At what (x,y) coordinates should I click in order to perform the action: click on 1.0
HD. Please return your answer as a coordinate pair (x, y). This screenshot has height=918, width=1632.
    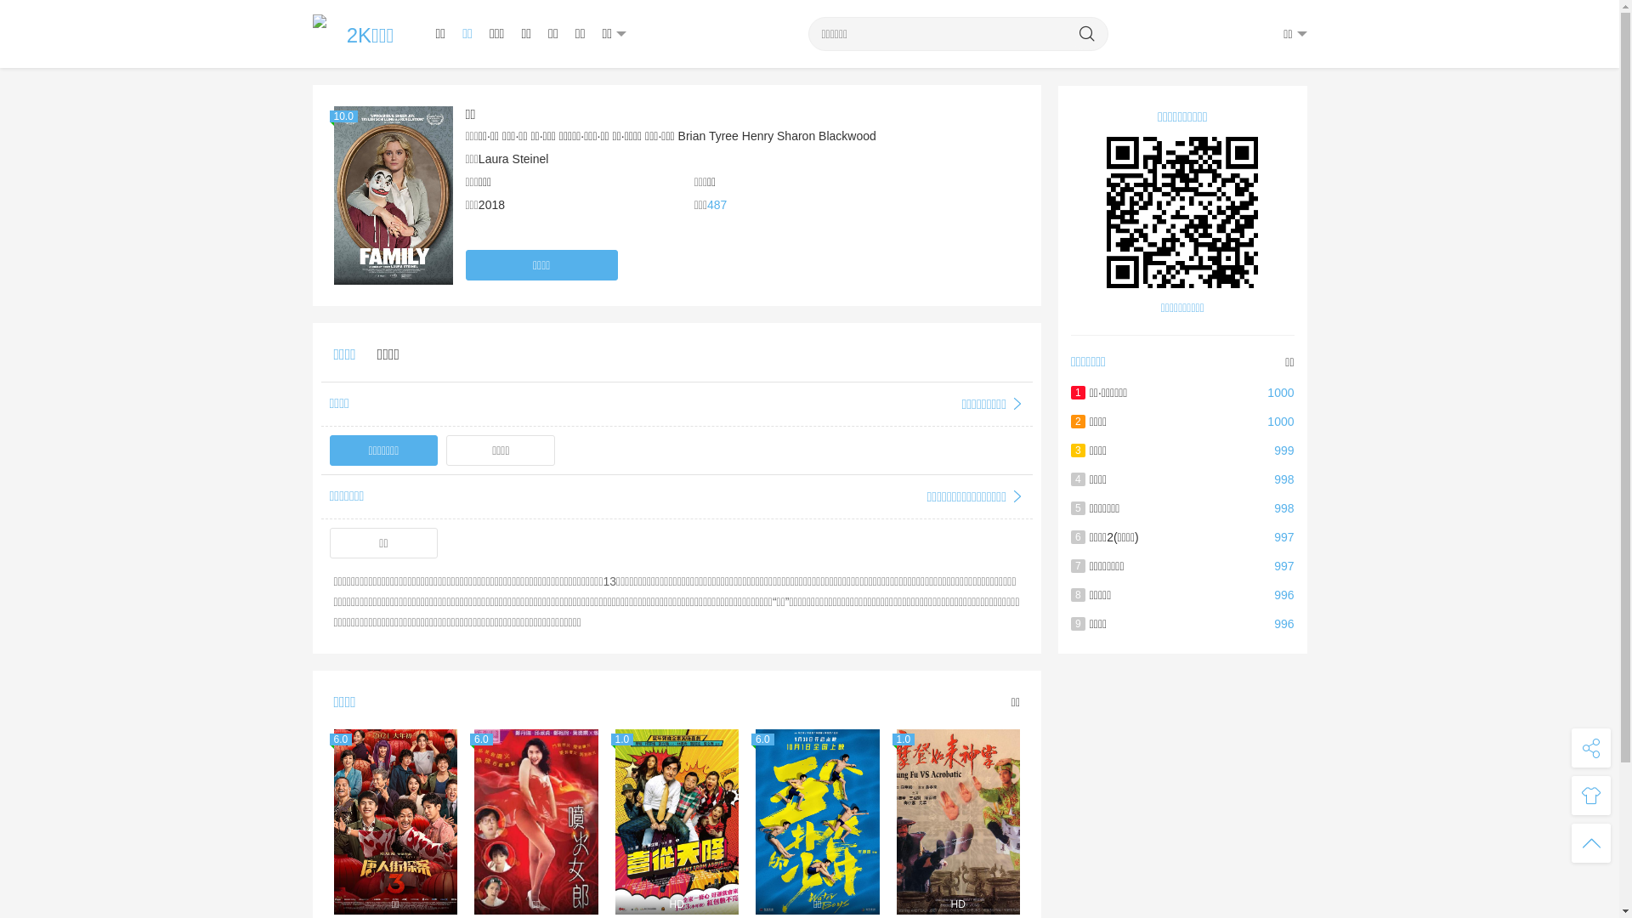
    Looking at the image, I should click on (677, 822).